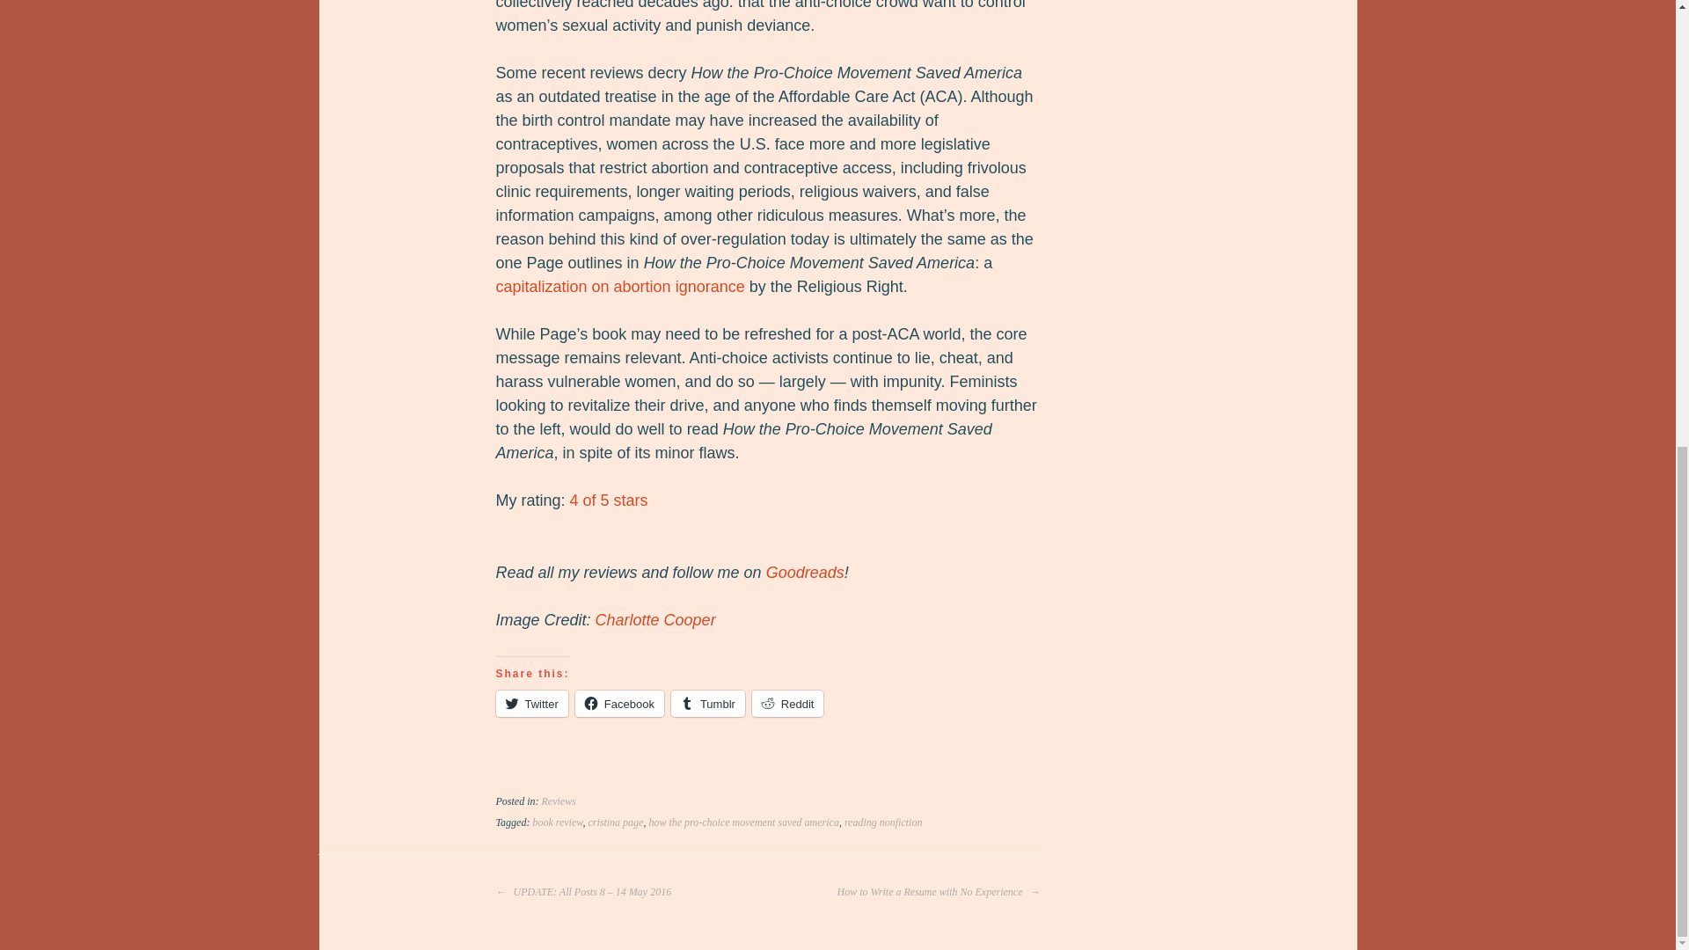 The height and width of the screenshot is (950, 1689). What do you see at coordinates (656, 619) in the screenshot?
I see `Charlotte Cooper` at bounding box center [656, 619].